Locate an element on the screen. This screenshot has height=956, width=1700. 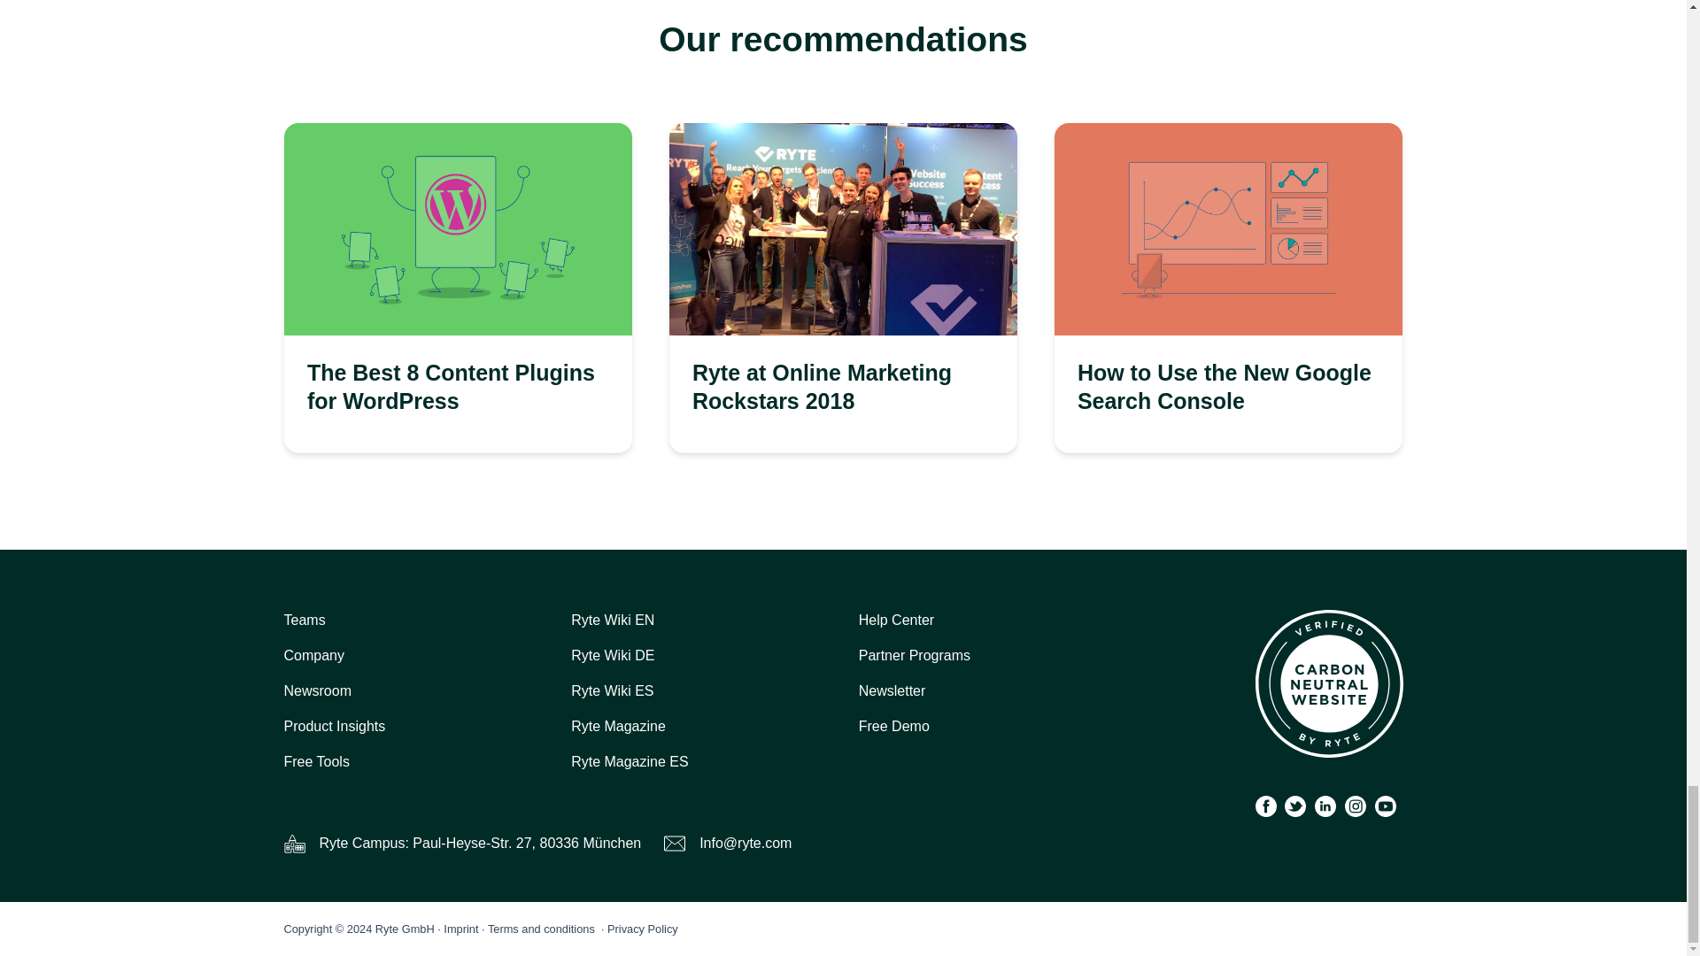
Youtube is located at coordinates (1385, 806).